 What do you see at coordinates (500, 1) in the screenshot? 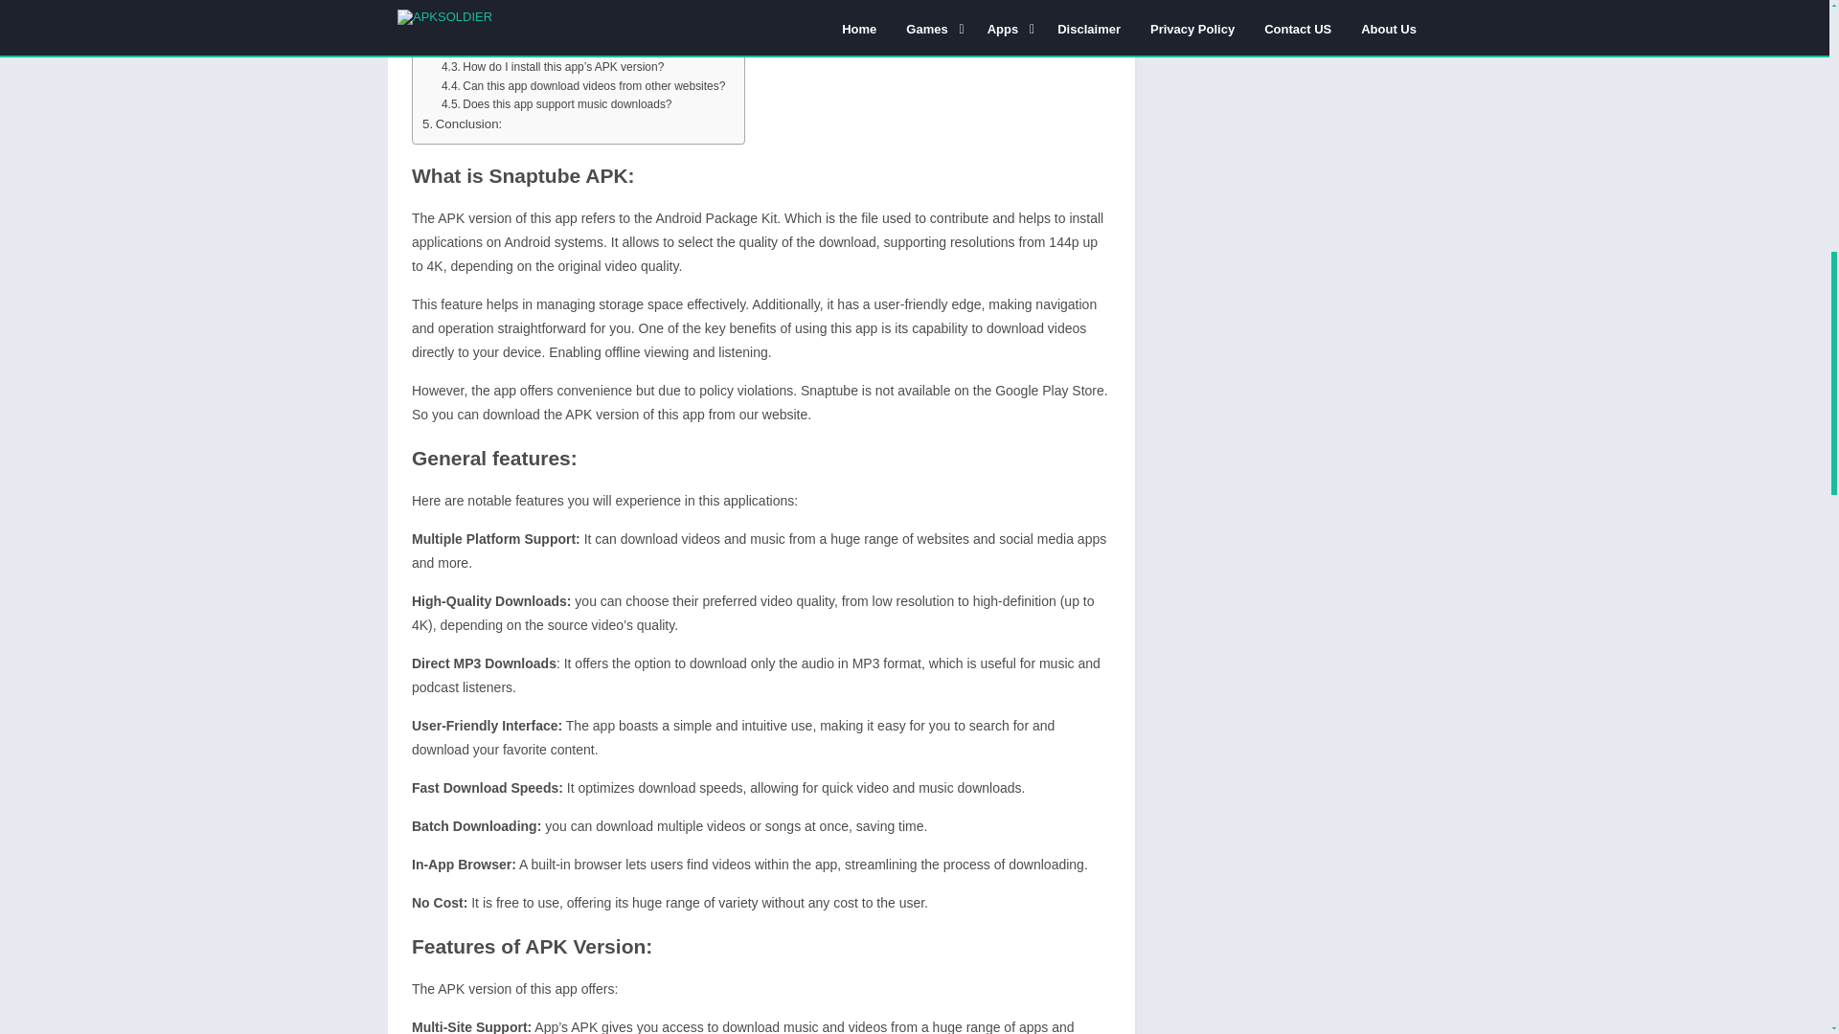
I see `Features of APK Version:` at bounding box center [500, 1].